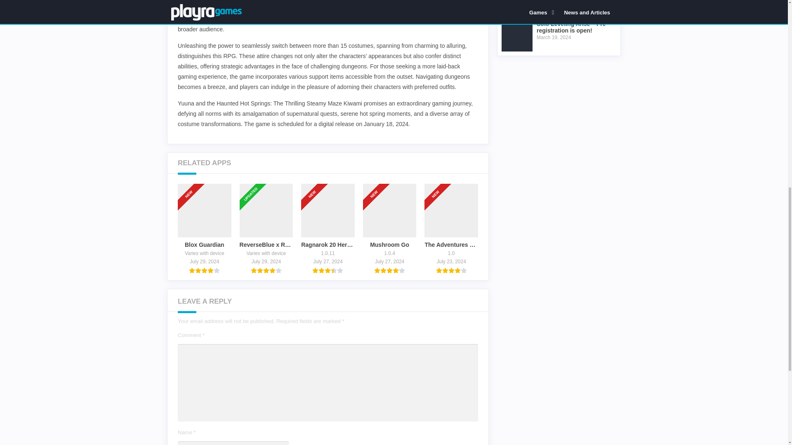  What do you see at coordinates (316, 180) in the screenshot?
I see `New` at bounding box center [316, 180].